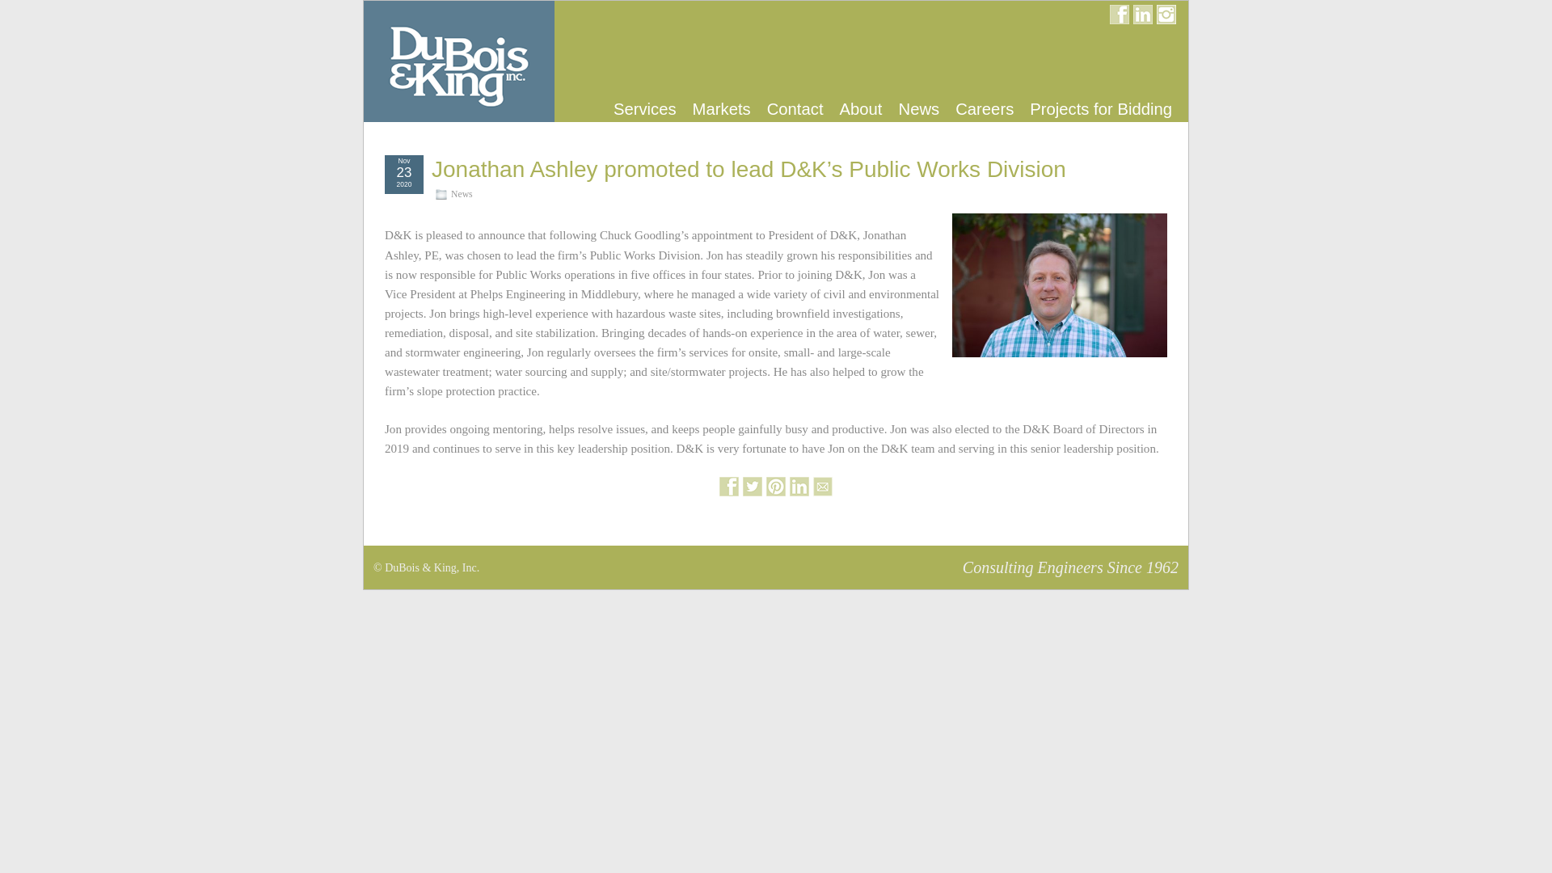 The image size is (1552, 873). What do you see at coordinates (1119, 15) in the screenshot?
I see `Follow us on Facebook` at bounding box center [1119, 15].